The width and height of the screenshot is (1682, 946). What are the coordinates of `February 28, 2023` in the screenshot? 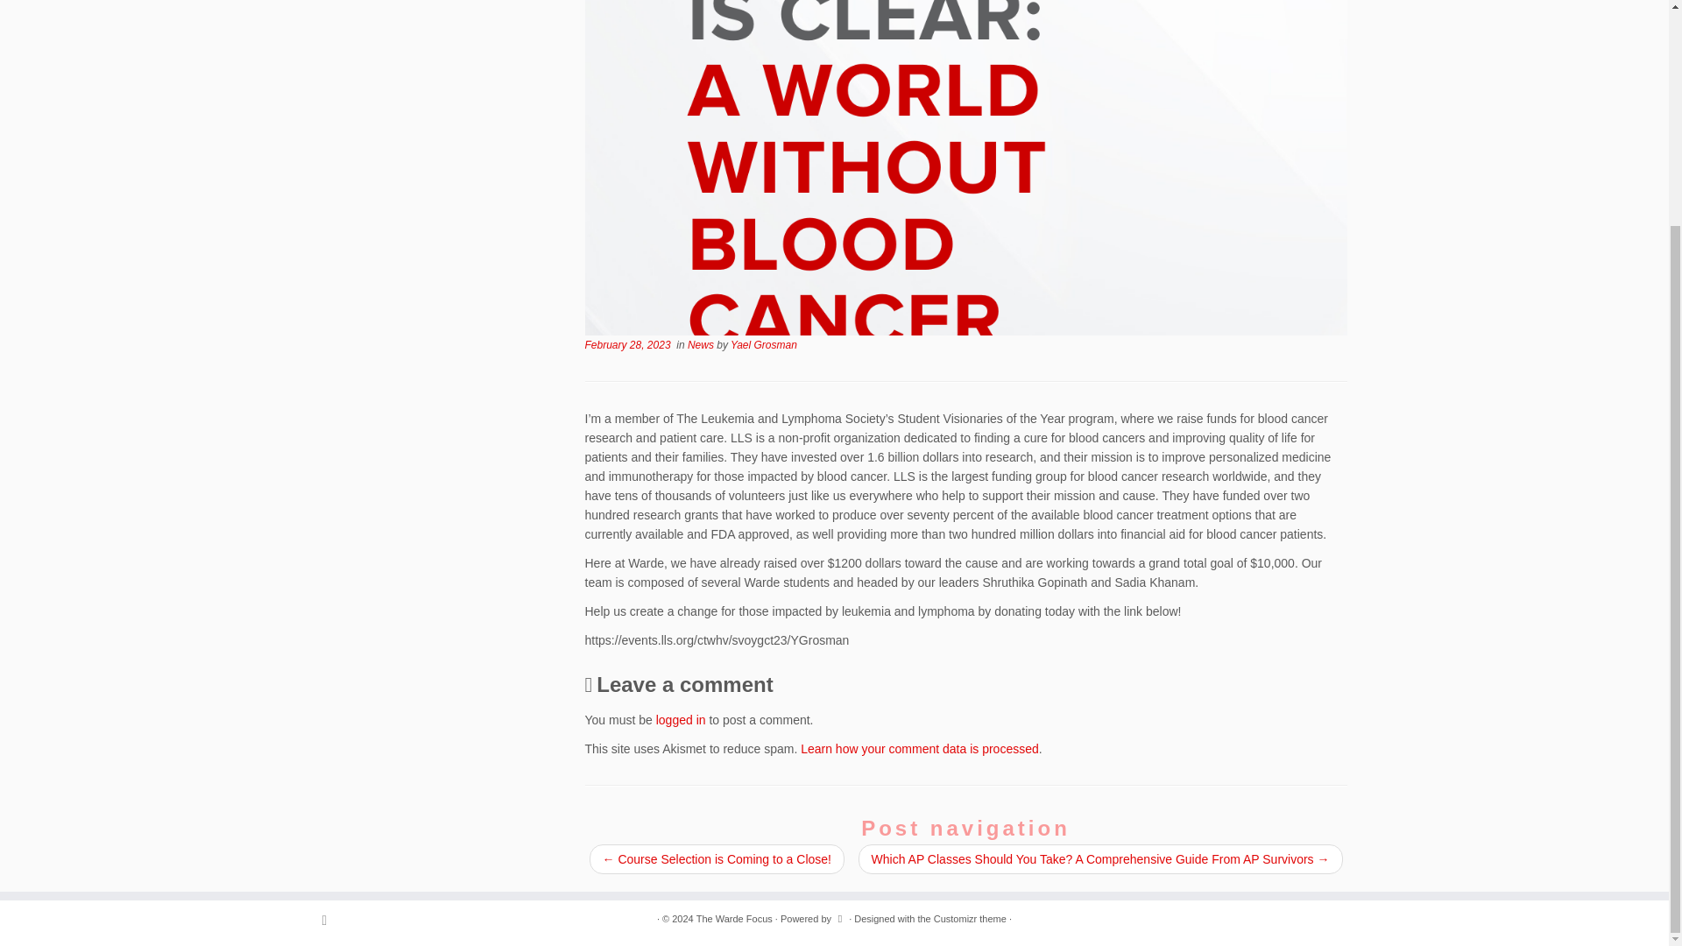 It's located at (628, 344).